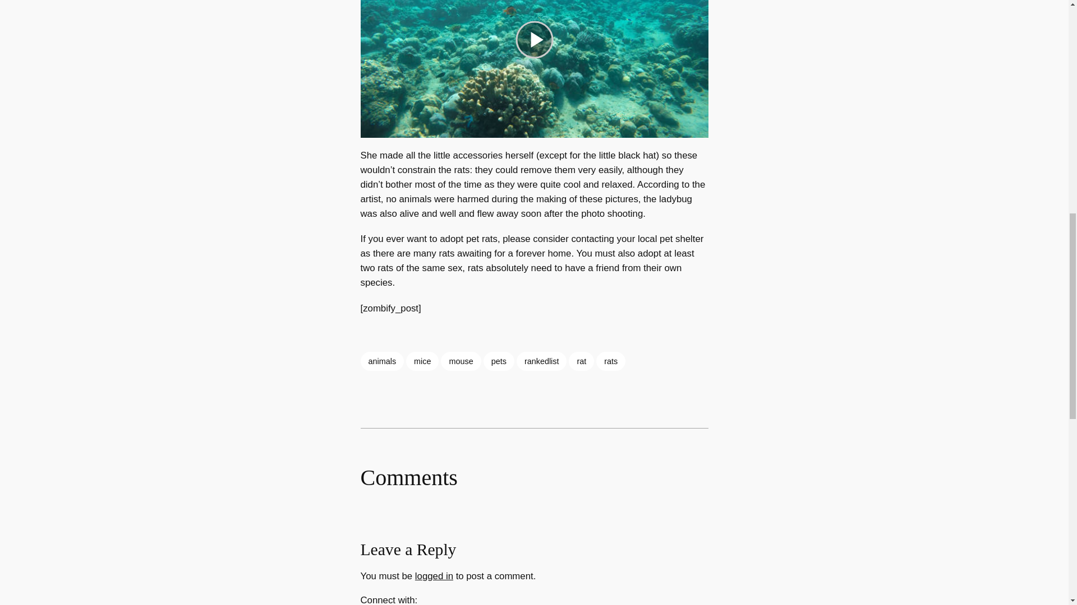  I want to click on pets, so click(499, 361).